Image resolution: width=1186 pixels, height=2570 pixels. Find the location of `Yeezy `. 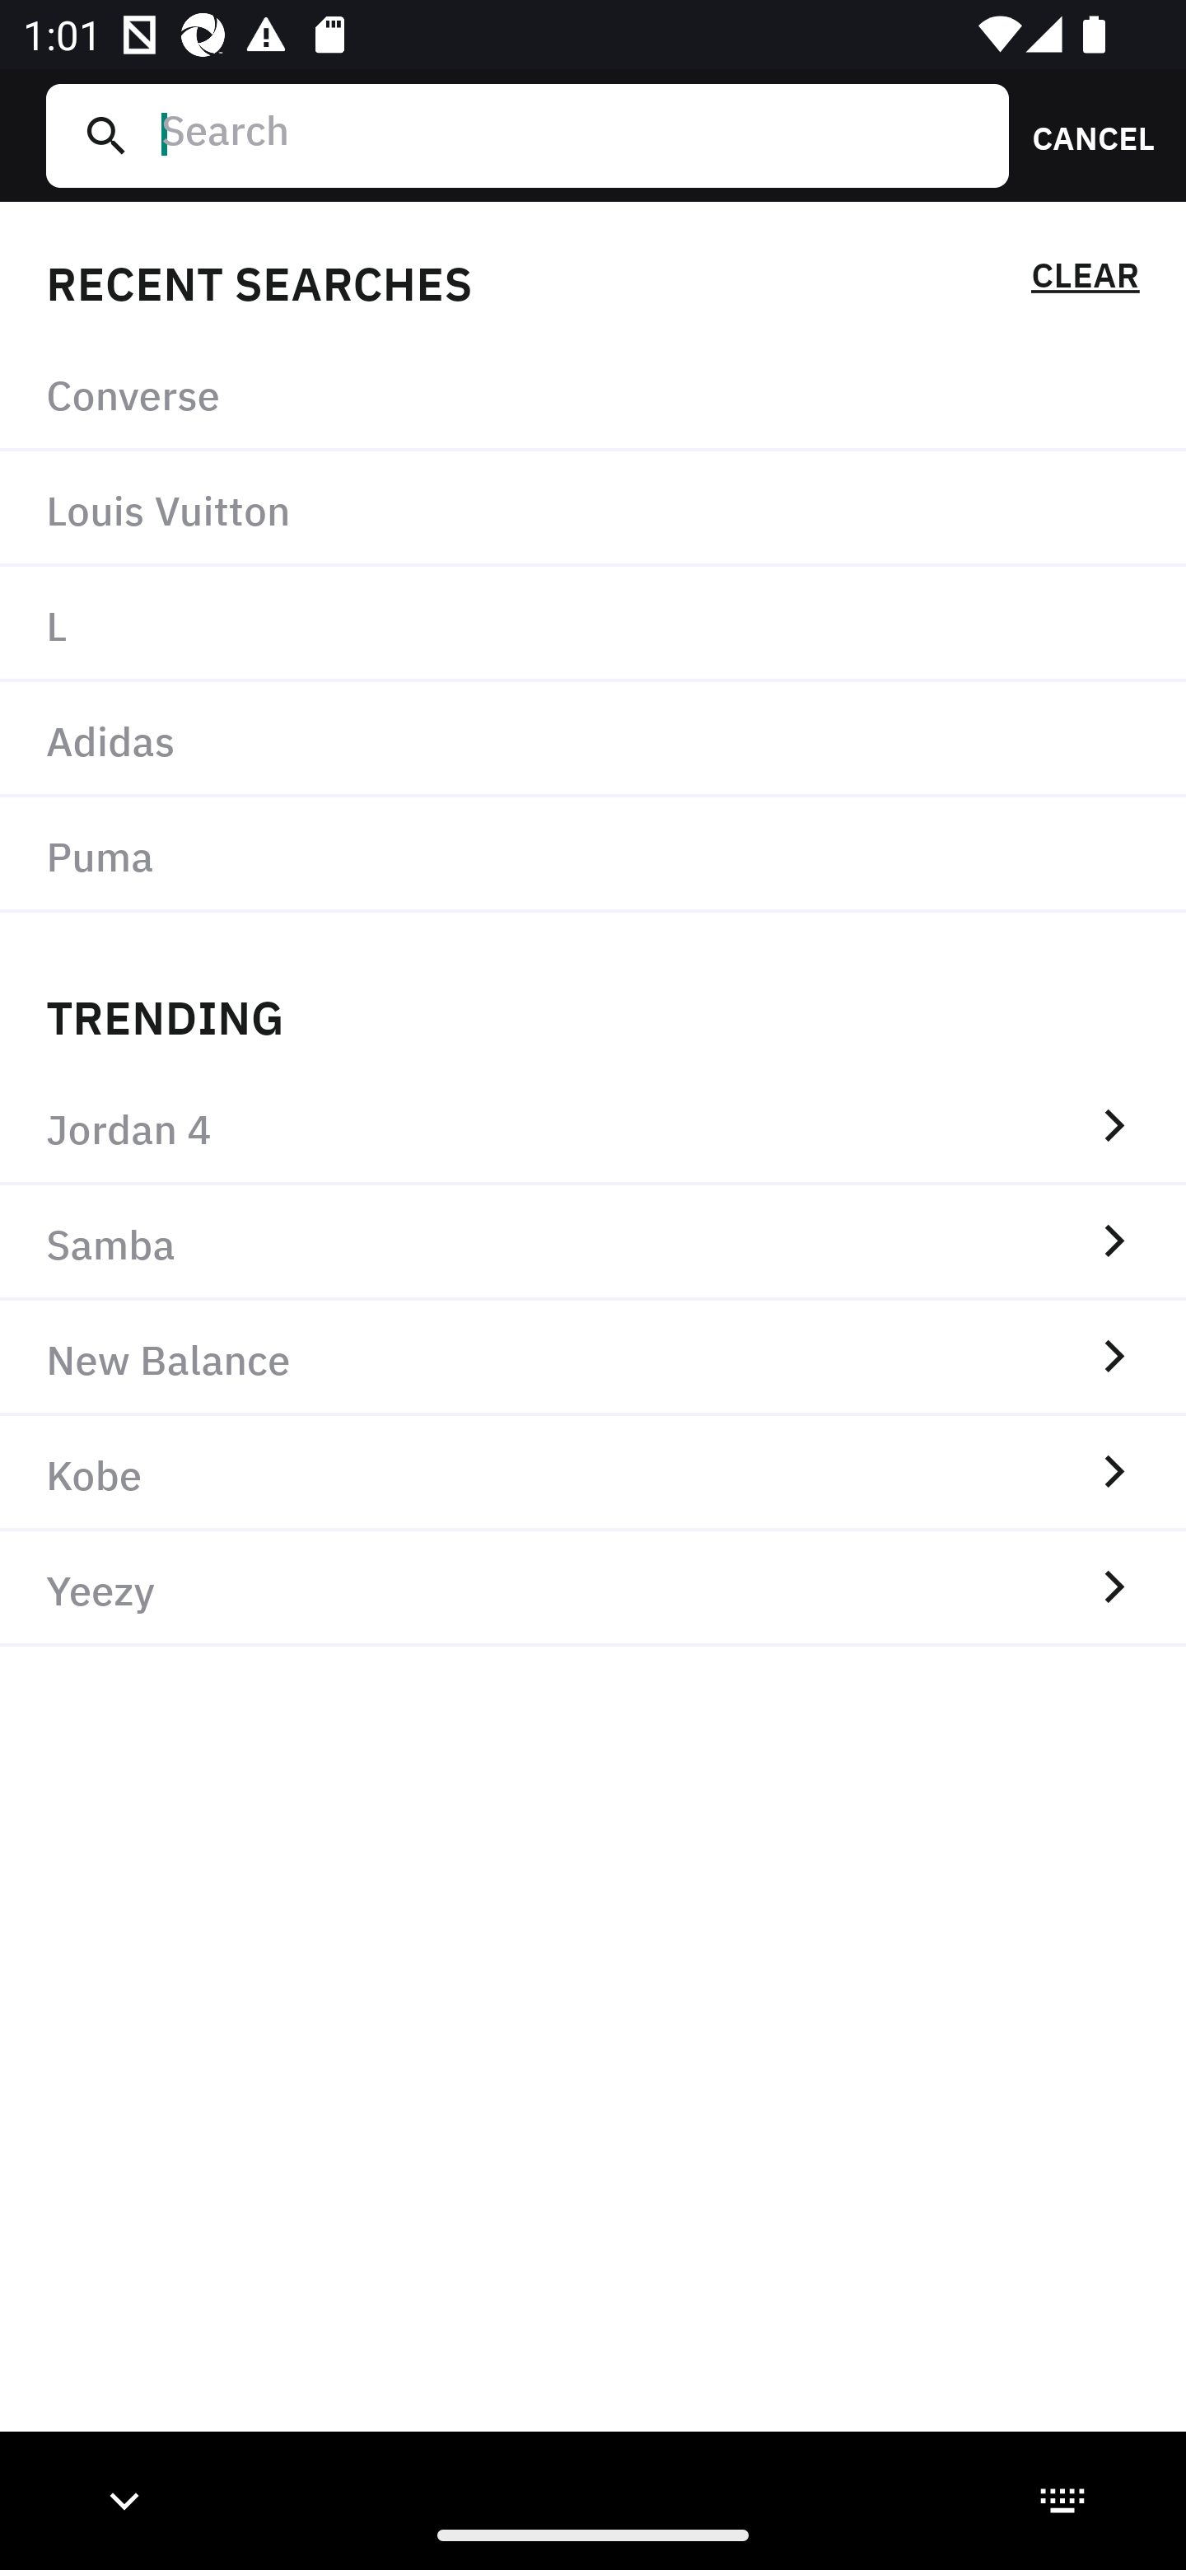

Yeezy  is located at coordinates (593, 1589).